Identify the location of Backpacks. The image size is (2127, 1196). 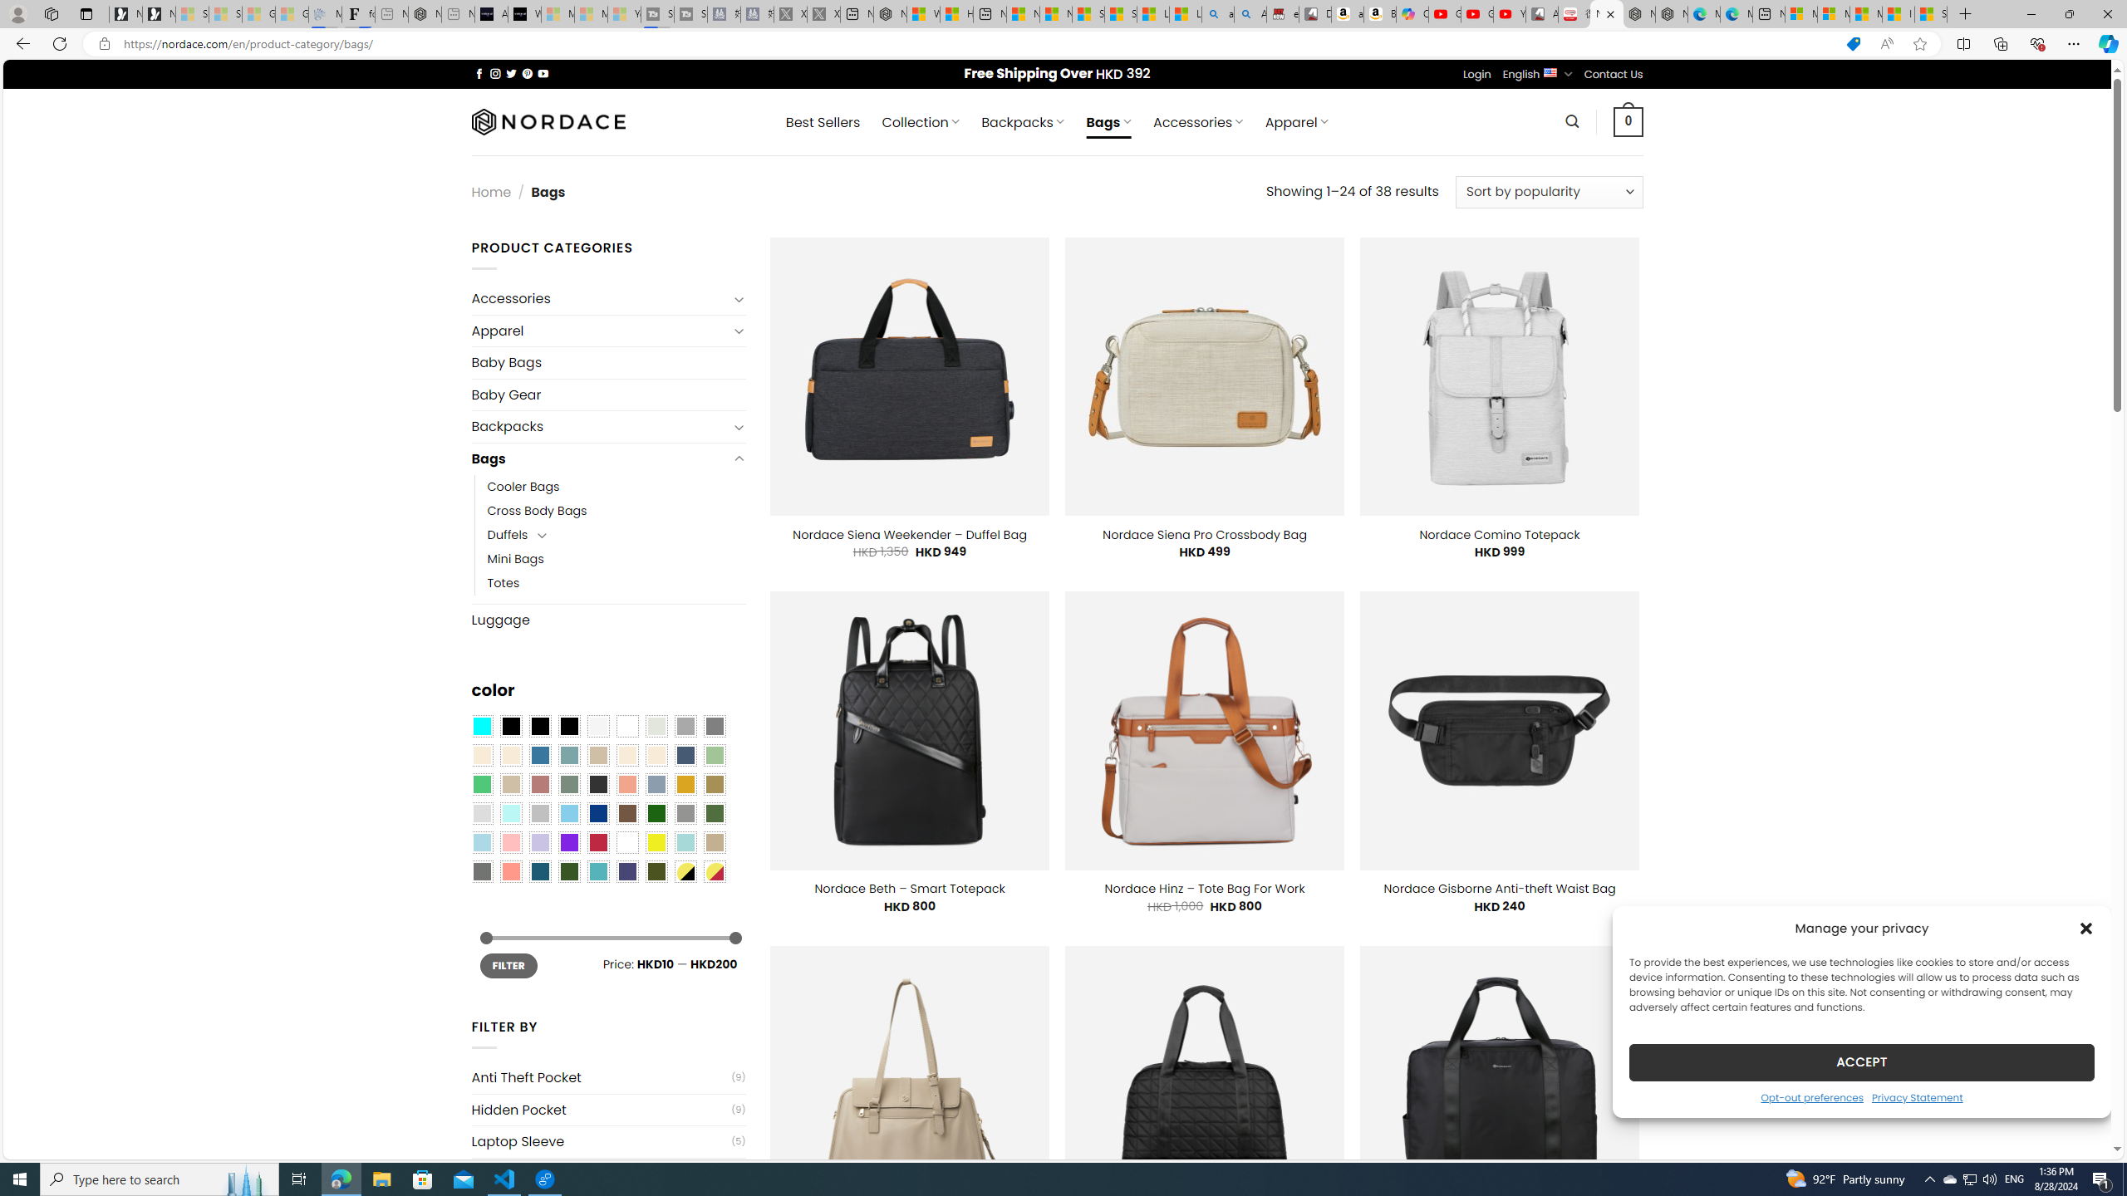
(600, 427).